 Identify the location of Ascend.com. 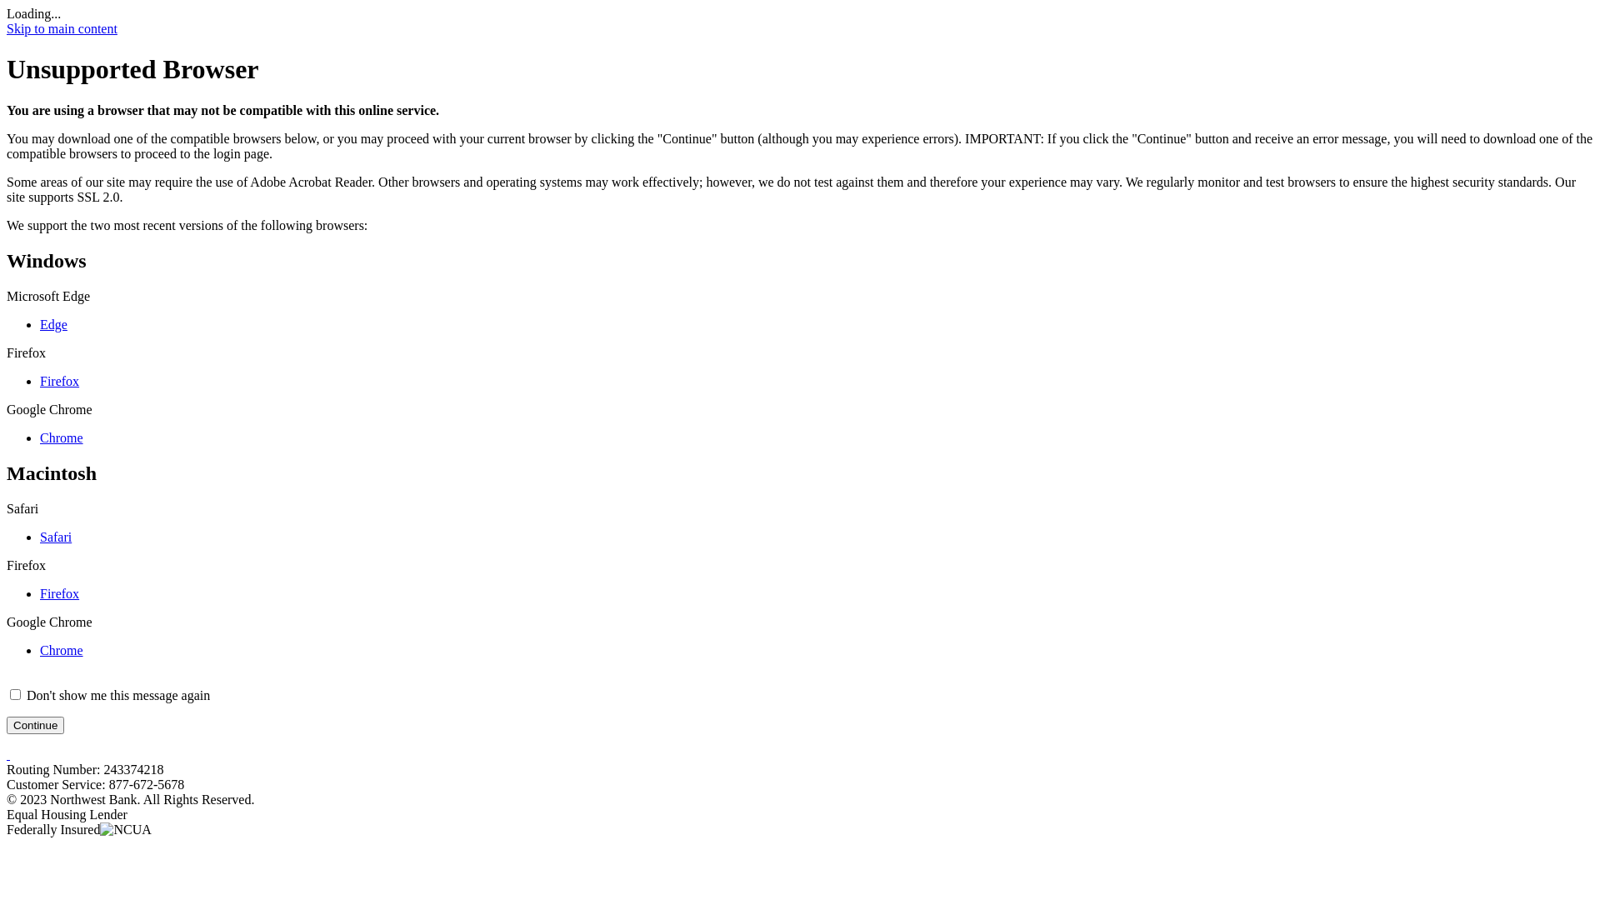
(8, 753).